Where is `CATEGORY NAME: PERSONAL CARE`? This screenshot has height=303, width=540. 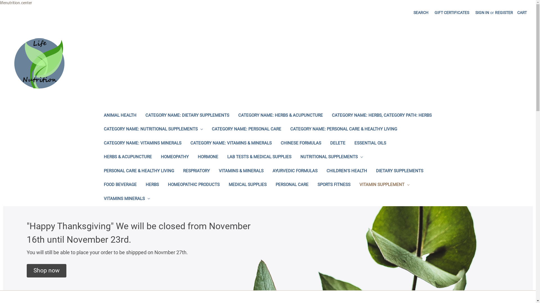
CATEGORY NAME: PERSONAL CARE is located at coordinates (246, 130).